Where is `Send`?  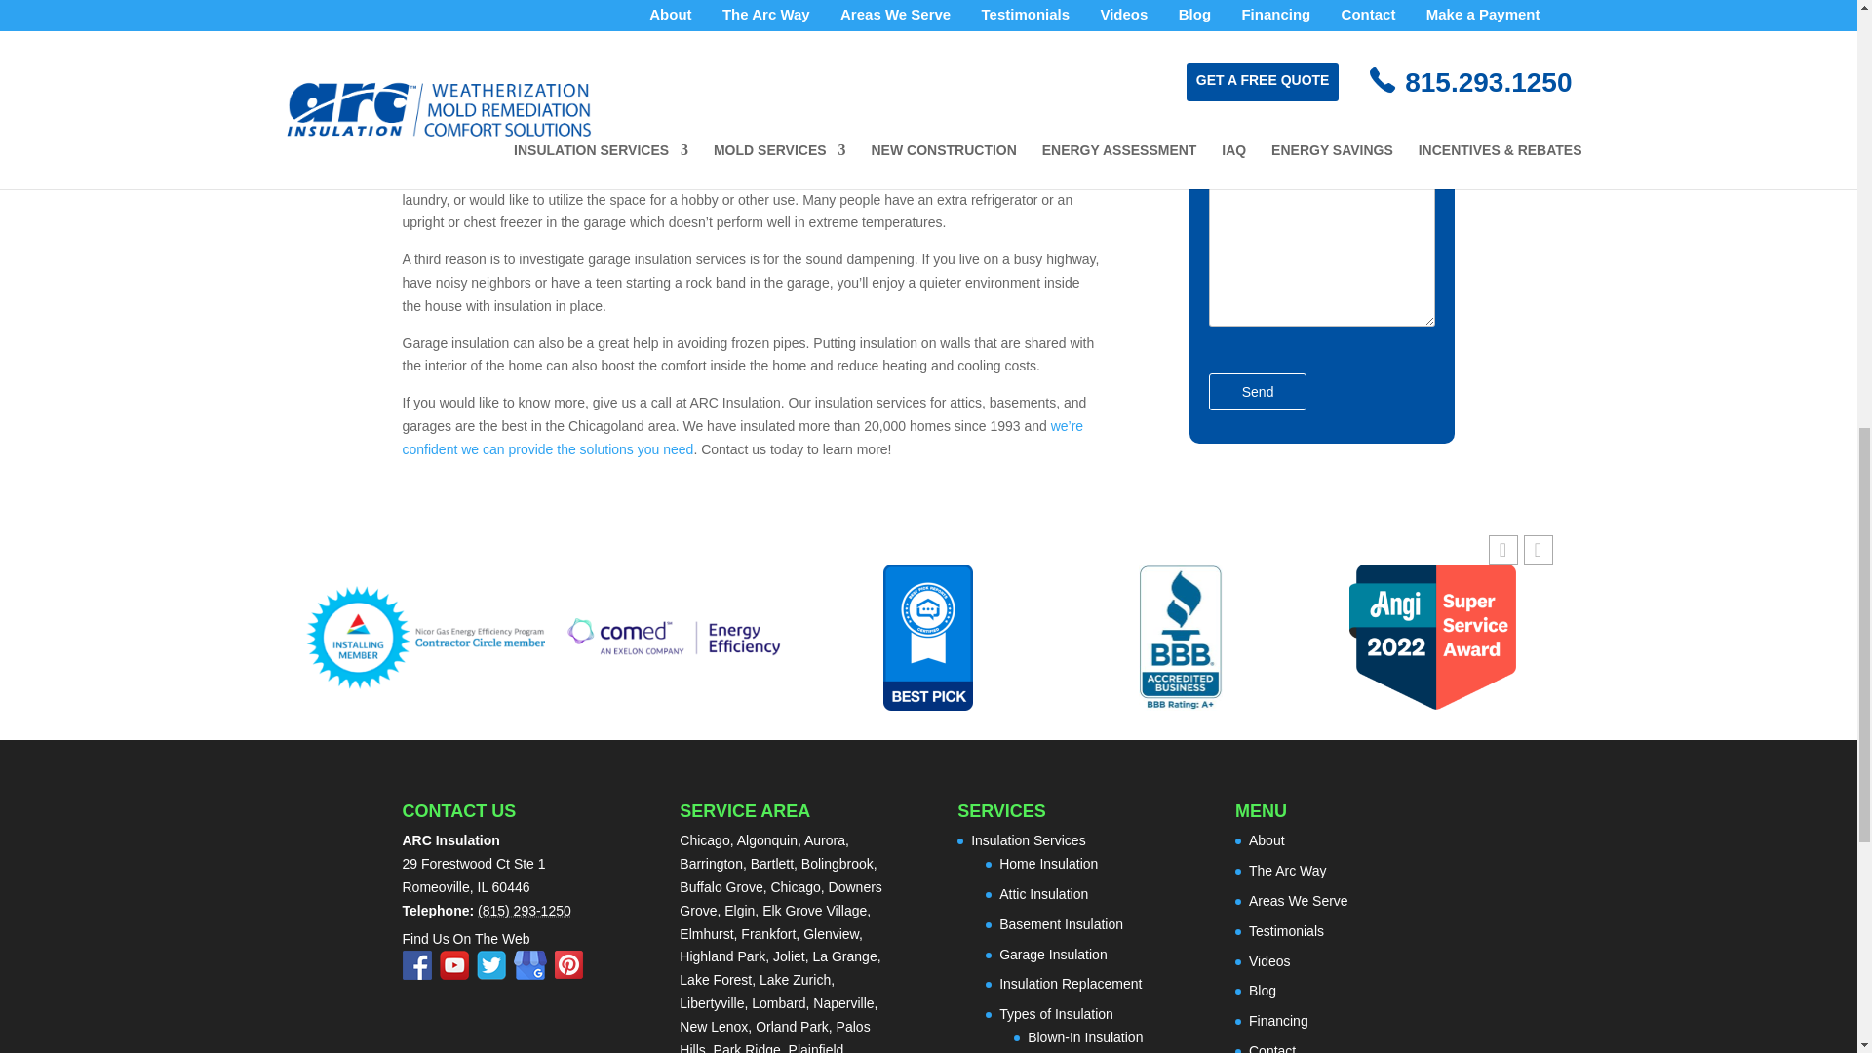 Send is located at coordinates (1258, 392).